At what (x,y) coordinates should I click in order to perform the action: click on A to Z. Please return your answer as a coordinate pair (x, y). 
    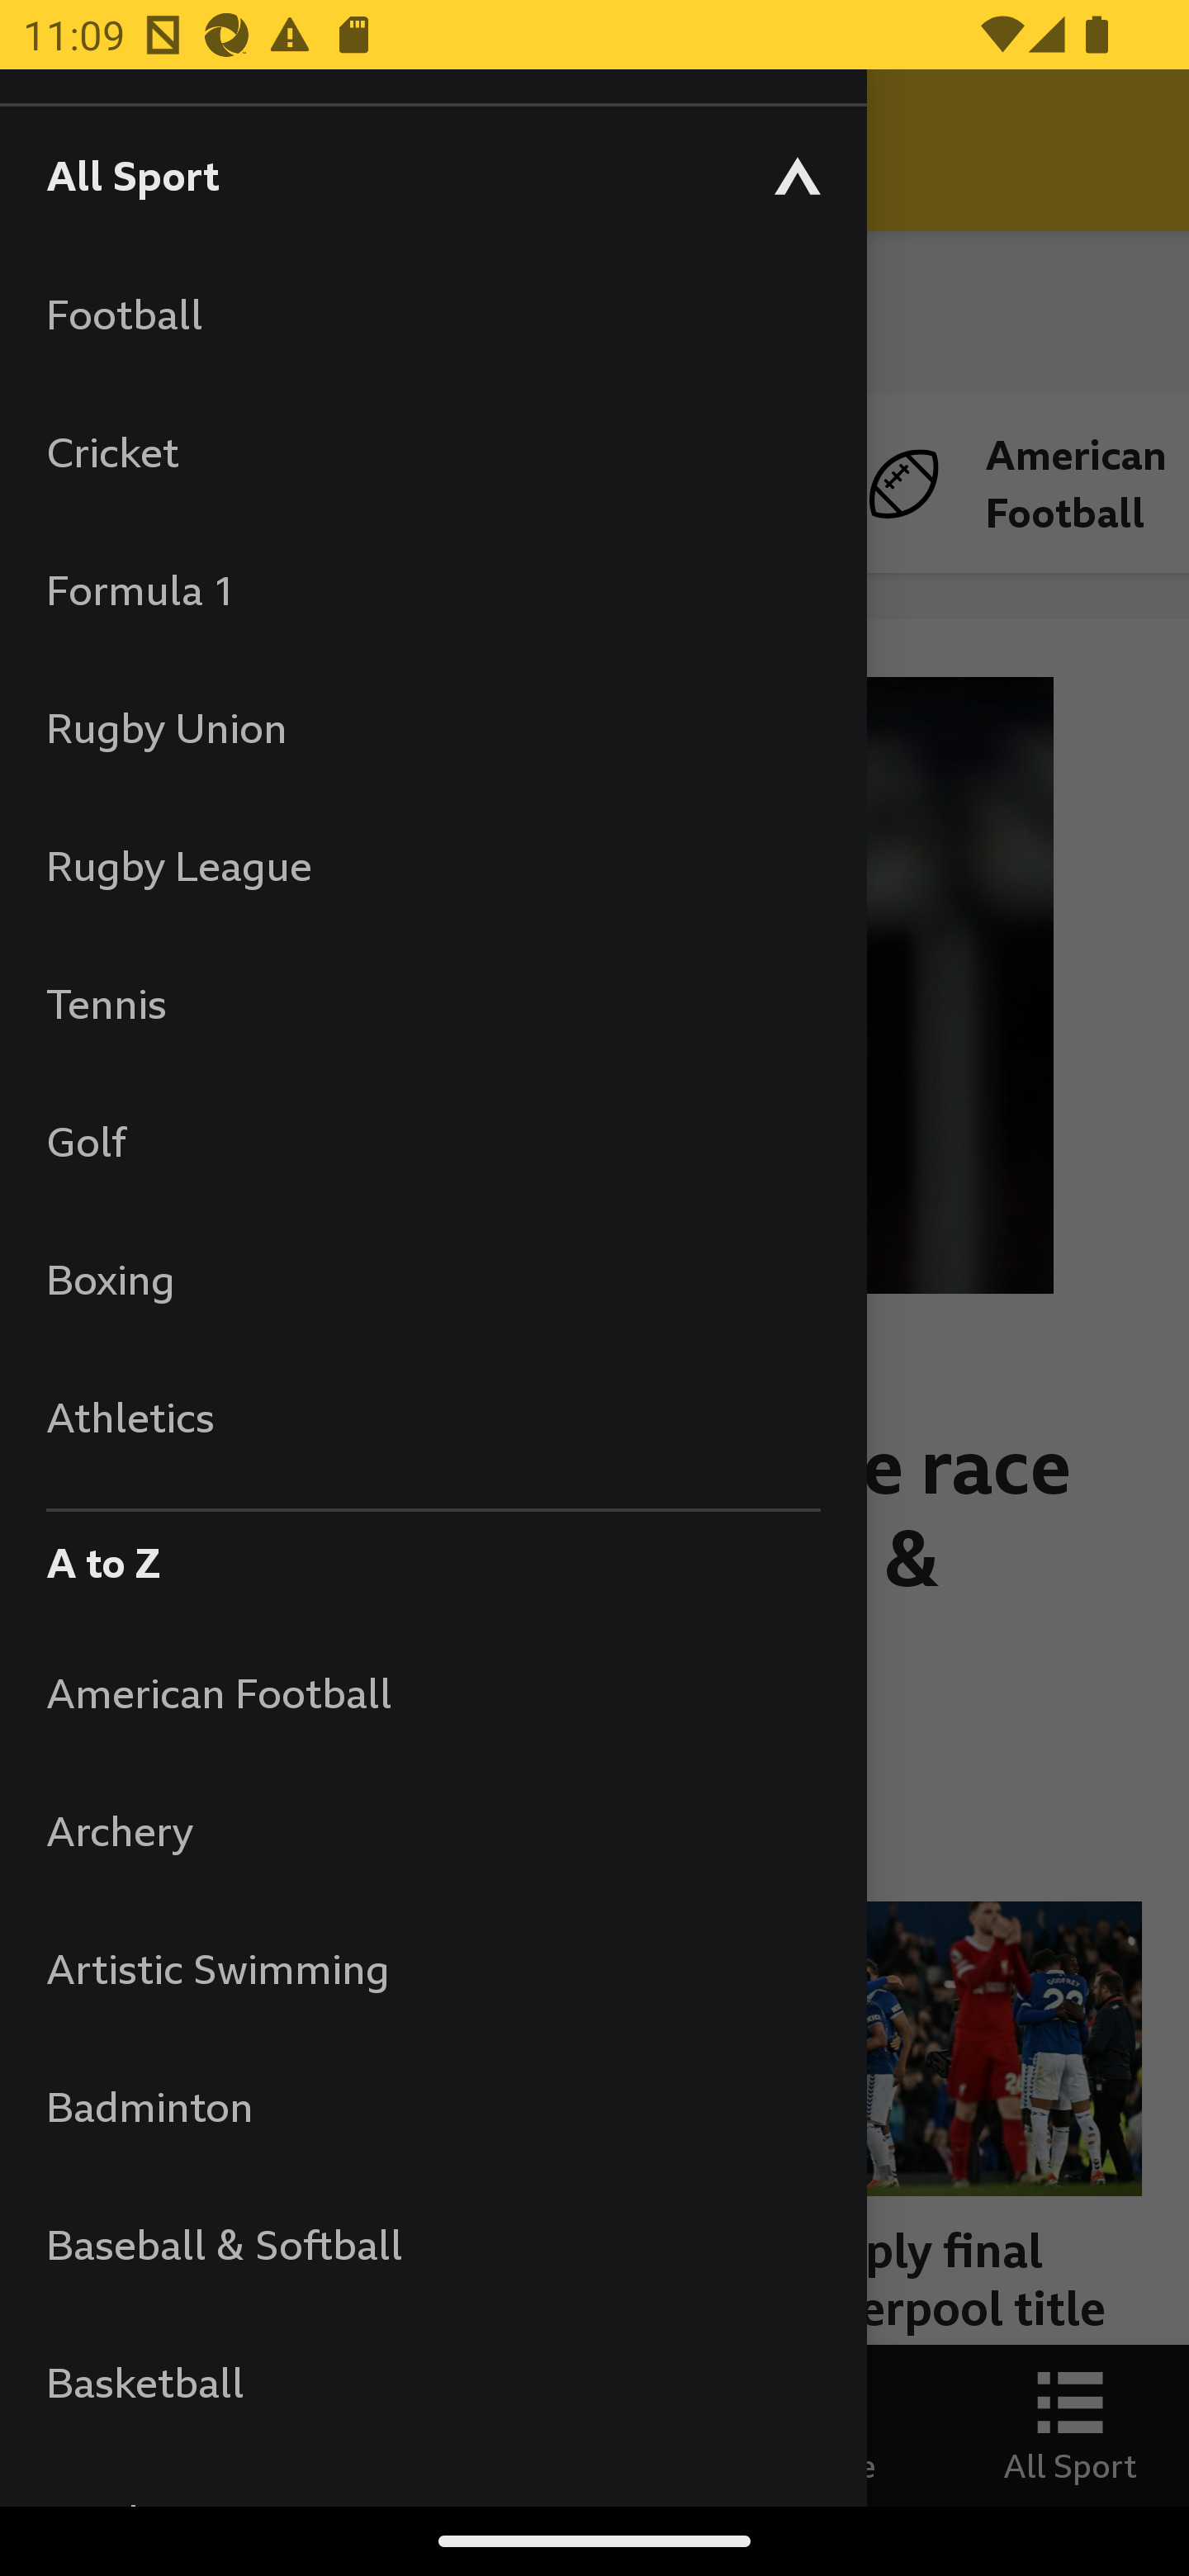
    Looking at the image, I should click on (433, 1554).